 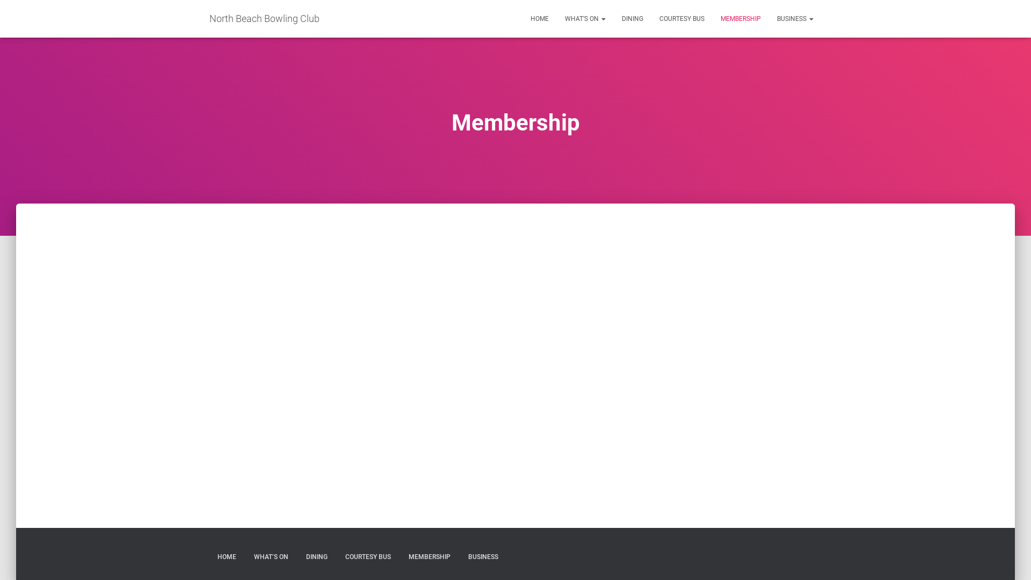 I want to click on MEMBERSHIP, so click(x=430, y=557).